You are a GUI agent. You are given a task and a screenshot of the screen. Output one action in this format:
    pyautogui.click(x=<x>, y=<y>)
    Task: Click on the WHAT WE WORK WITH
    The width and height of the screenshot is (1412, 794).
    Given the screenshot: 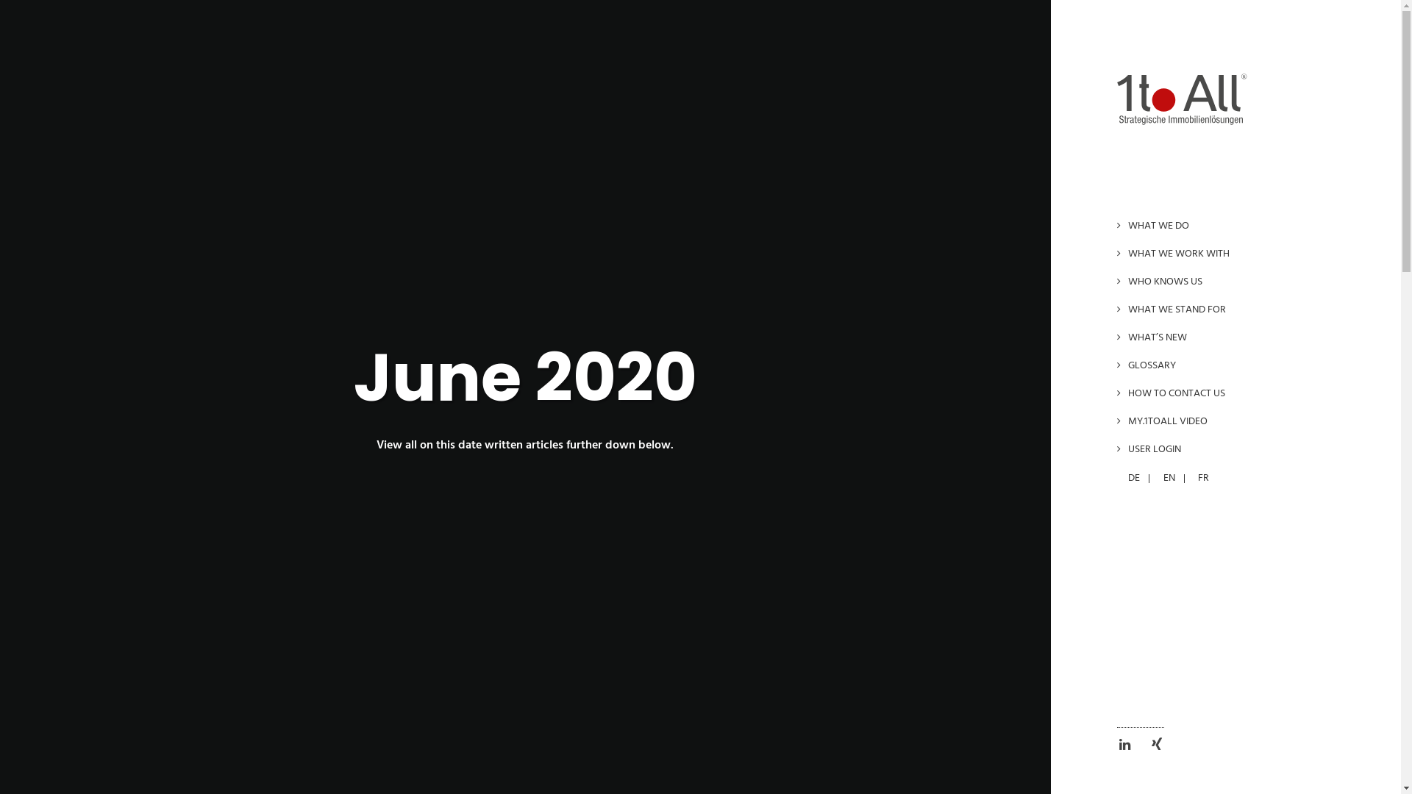 What is the action you would take?
    pyautogui.click(x=1231, y=254)
    